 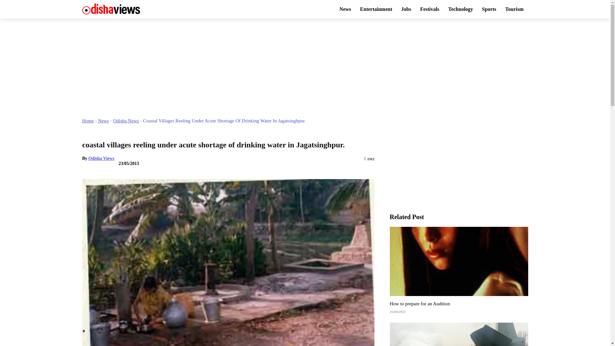 What do you see at coordinates (376, 9) in the screenshot?
I see `Entertainment` at bounding box center [376, 9].